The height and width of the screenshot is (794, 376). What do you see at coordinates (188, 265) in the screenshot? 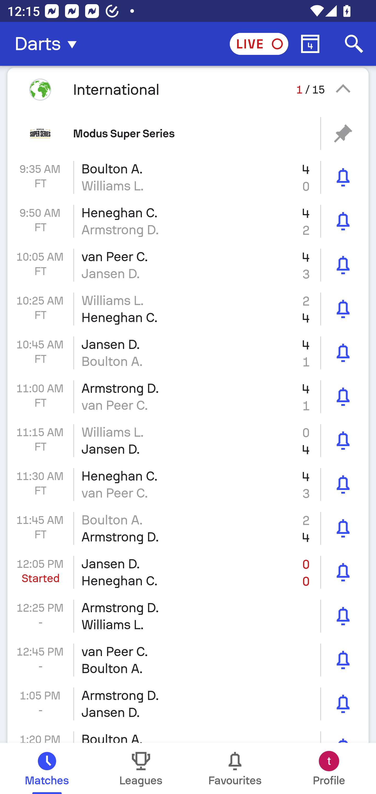
I see `10:05 AM FT van Peer C. 4 Jansen D. 3` at bounding box center [188, 265].